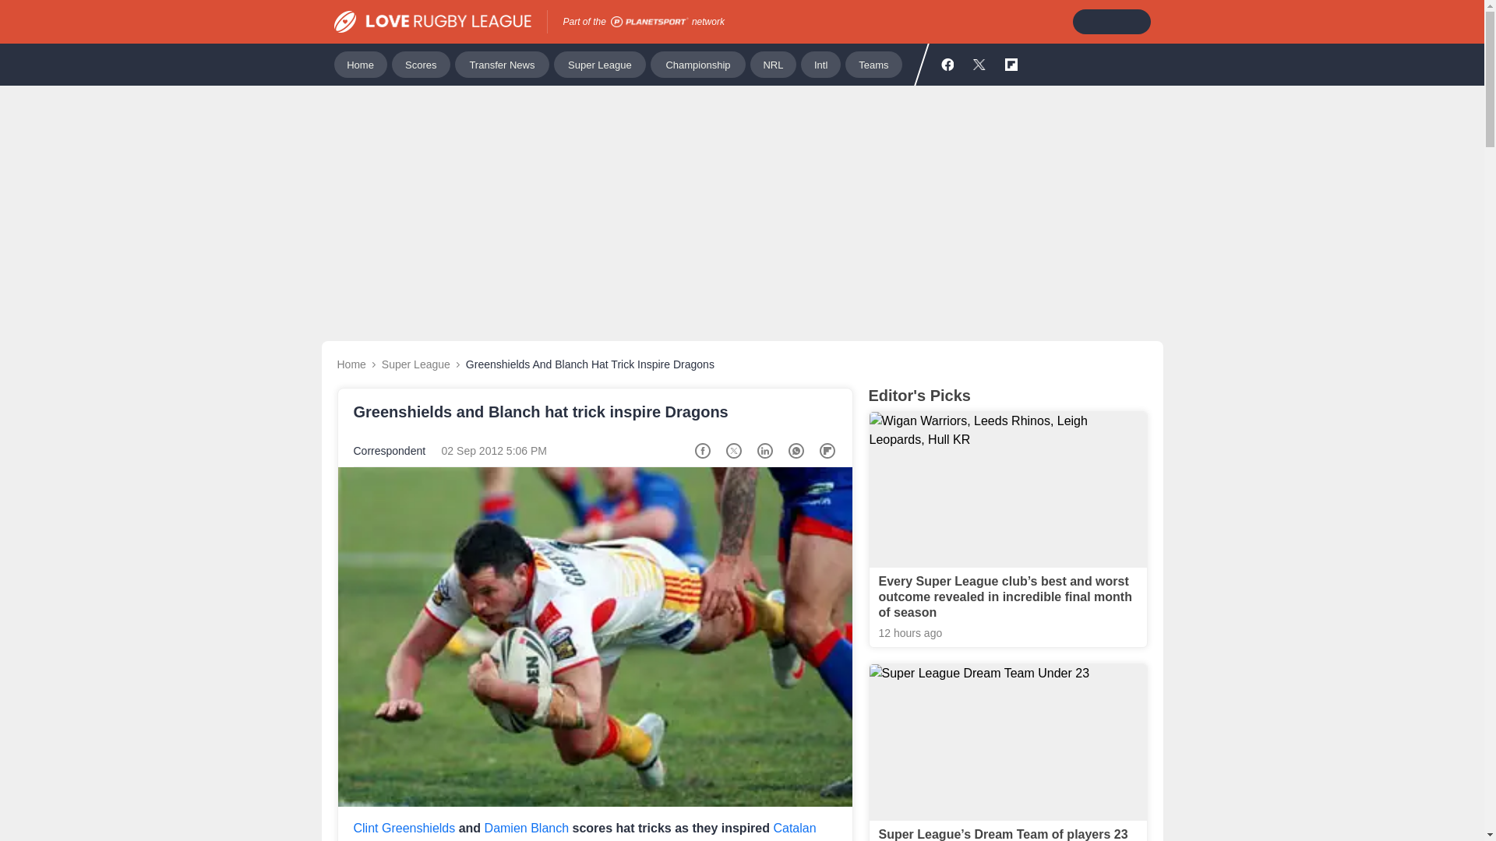 This screenshot has height=841, width=1496. Describe the element at coordinates (360, 64) in the screenshot. I see `Home` at that location.